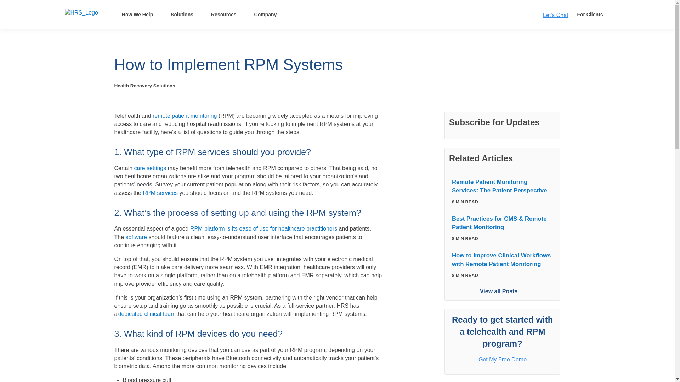 The image size is (680, 382). I want to click on Solutions, so click(182, 14).